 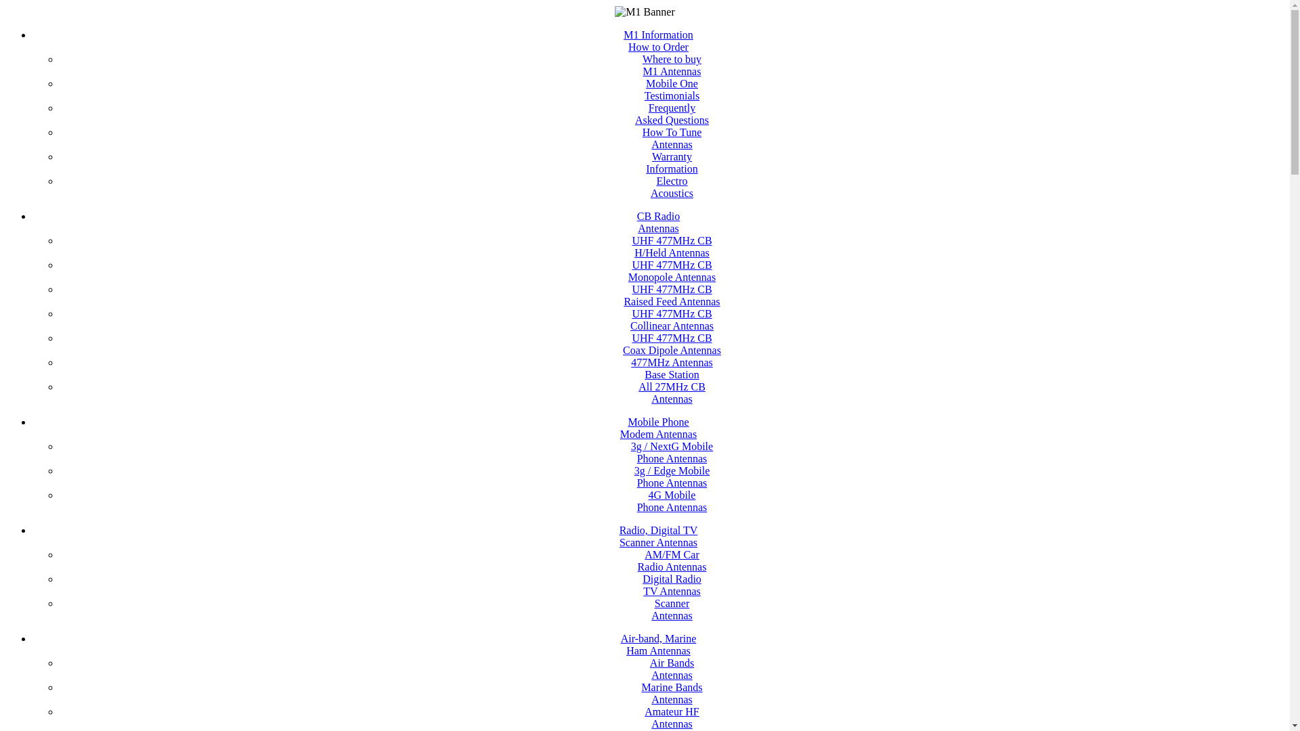 I want to click on 4G Mobile
Phone Antennas, so click(x=672, y=501).